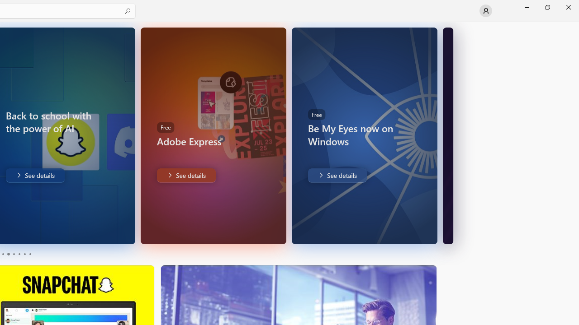 The image size is (579, 325). Describe the element at coordinates (19, 254) in the screenshot. I see `Page 4` at that location.